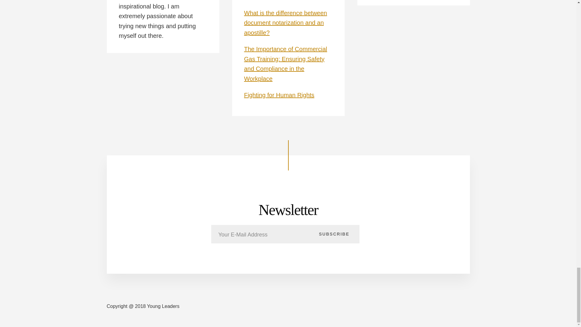 This screenshot has width=581, height=327. Describe the element at coordinates (279, 95) in the screenshot. I see `Fighting for Human Rights` at that location.